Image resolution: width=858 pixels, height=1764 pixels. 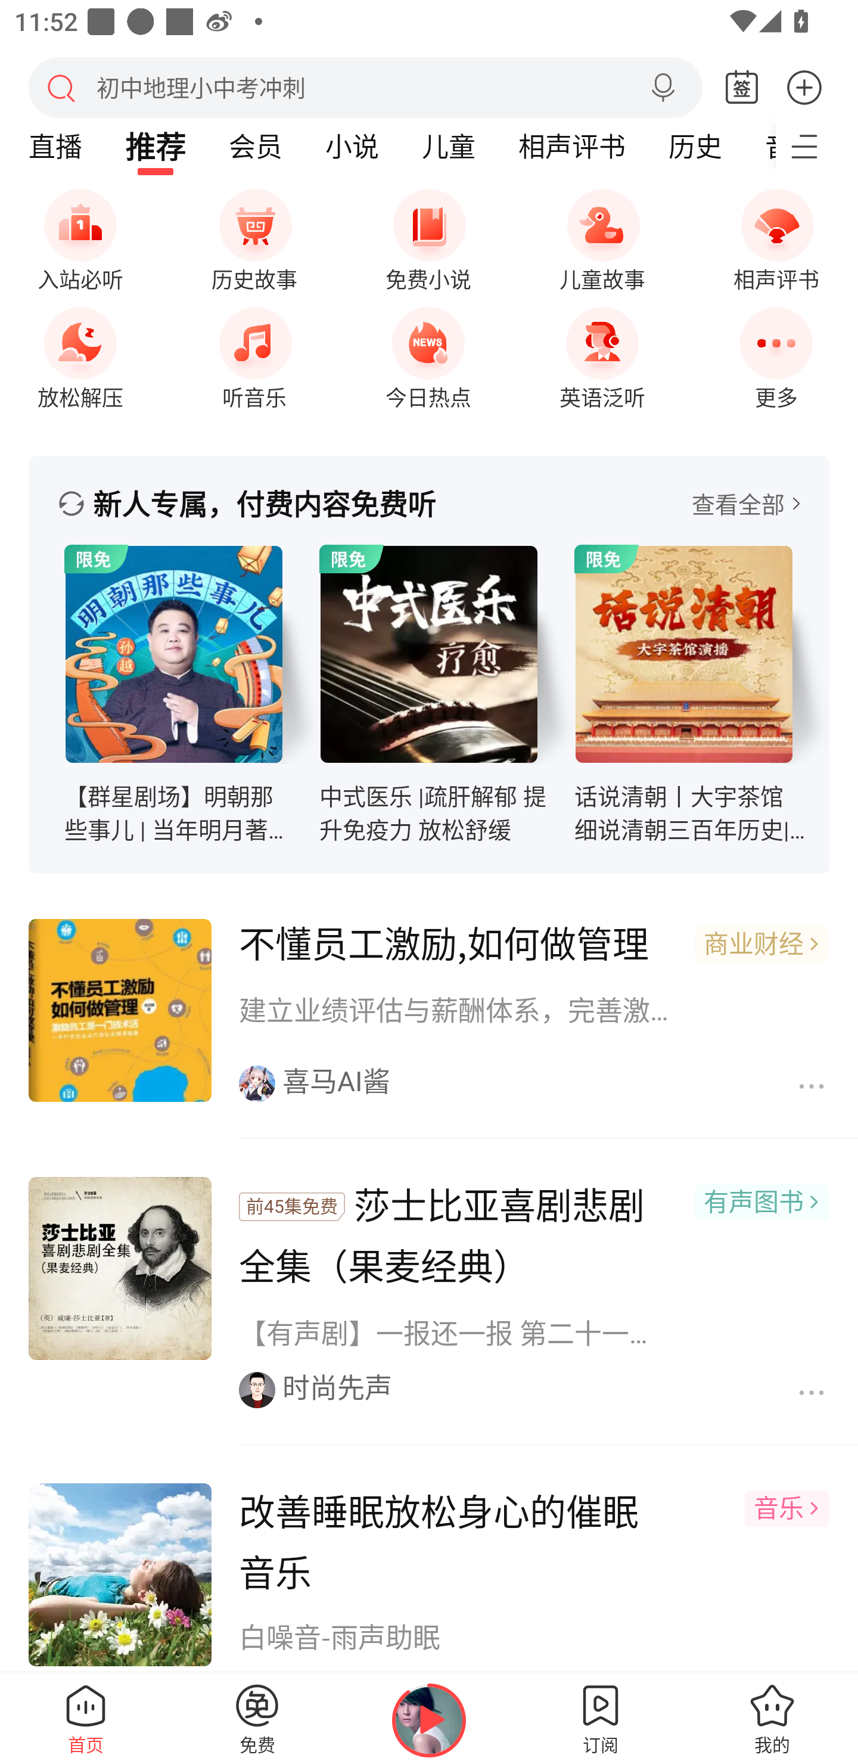 I want to click on 会员, so click(x=255, y=147).